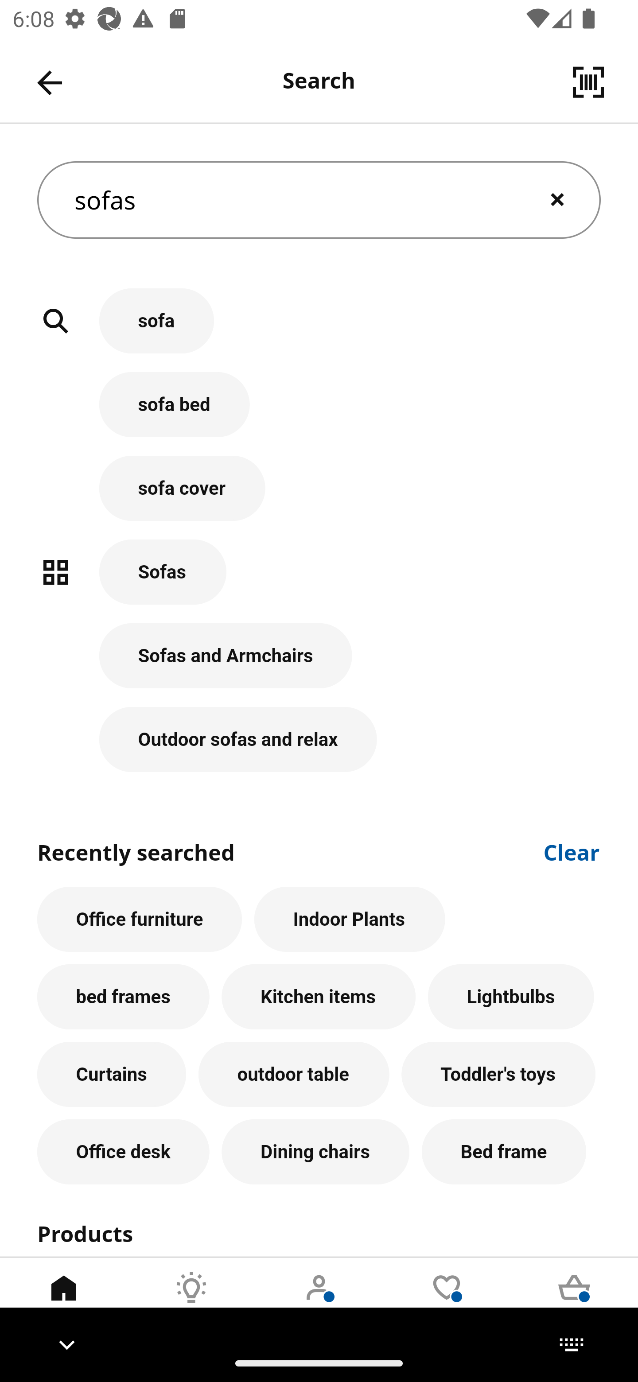 Image resolution: width=638 pixels, height=1382 pixels. What do you see at coordinates (498, 1075) in the screenshot?
I see `Toddler's toys` at bounding box center [498, 1075].